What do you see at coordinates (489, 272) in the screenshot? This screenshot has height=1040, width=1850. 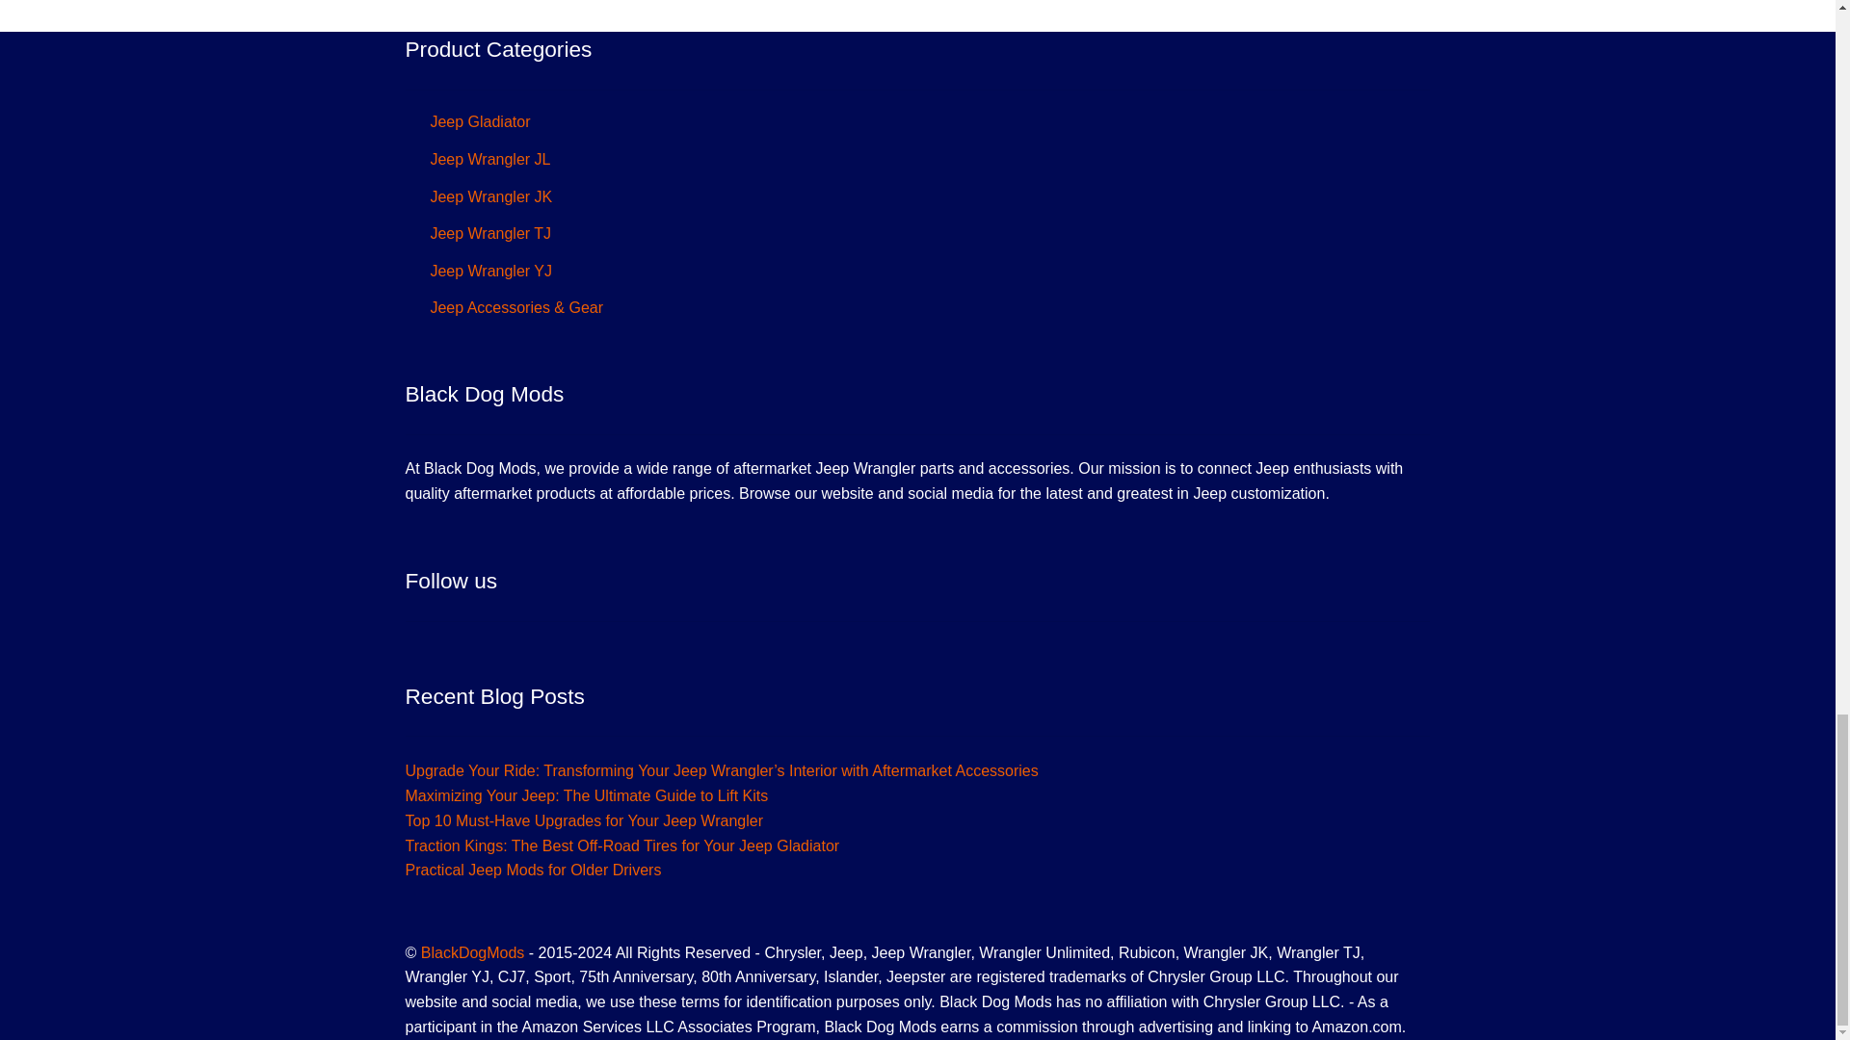 I see `Jeep Wrangler YJ` at bounding box center [489, 272].